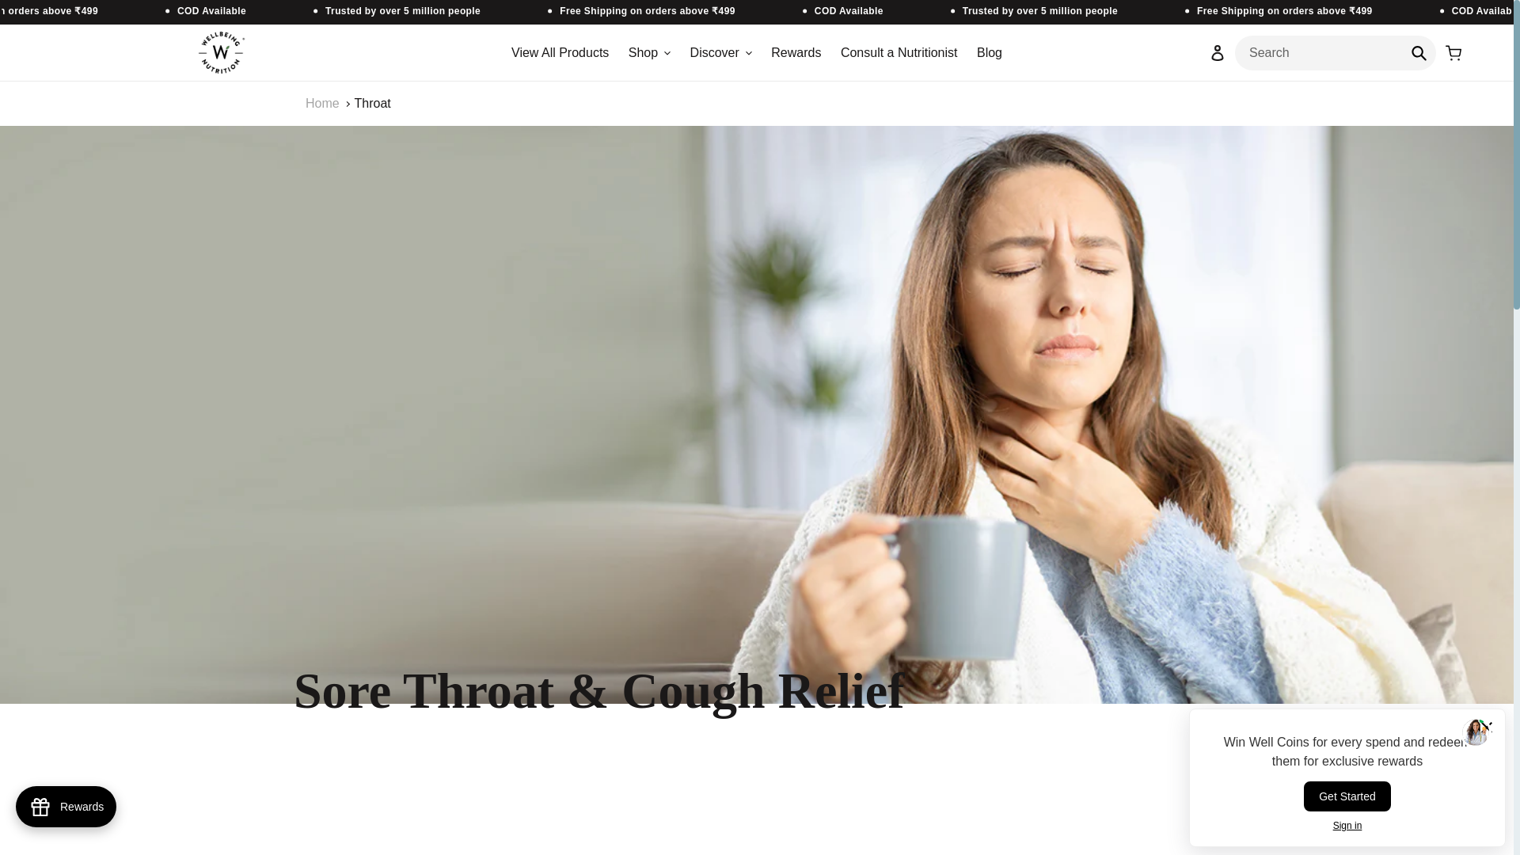  Describe the element at coordinates (649, 52) in the screenshot. I see `Shop` at that location.